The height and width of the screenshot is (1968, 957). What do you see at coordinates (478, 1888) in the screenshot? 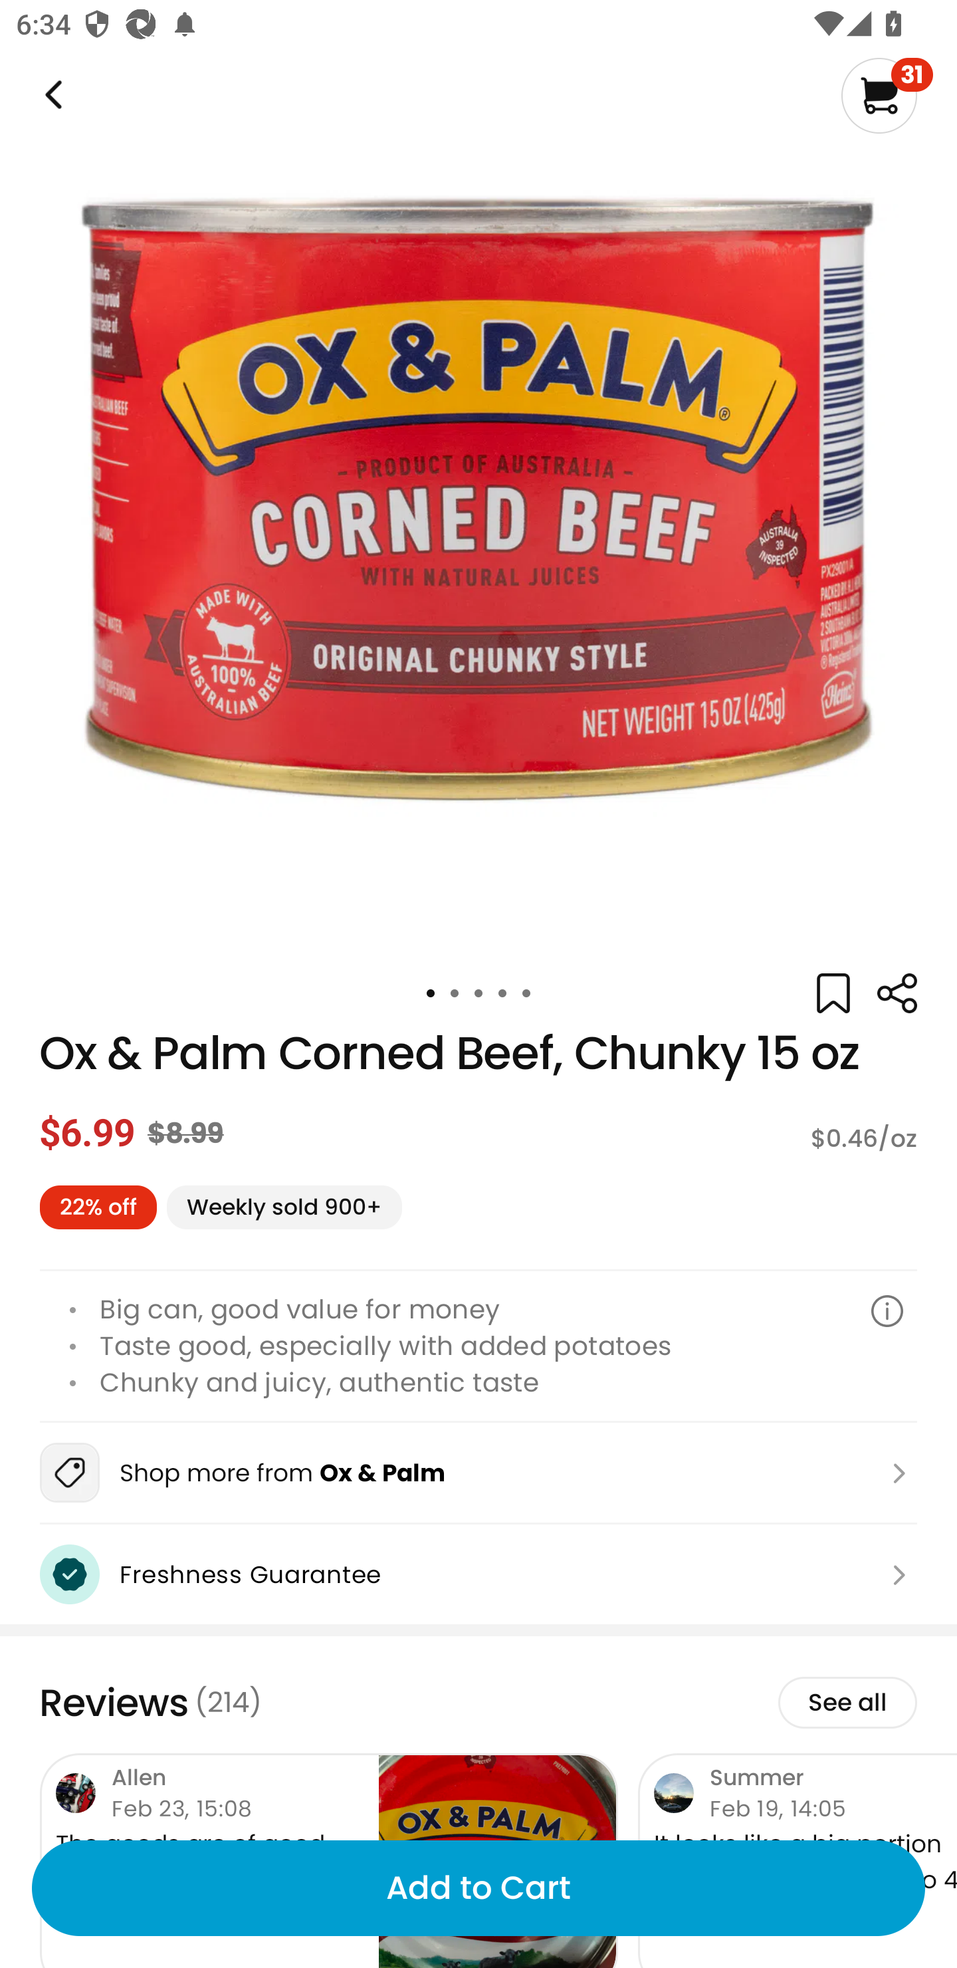
I see `Add to Cart` at bounding box center [478, 1888].